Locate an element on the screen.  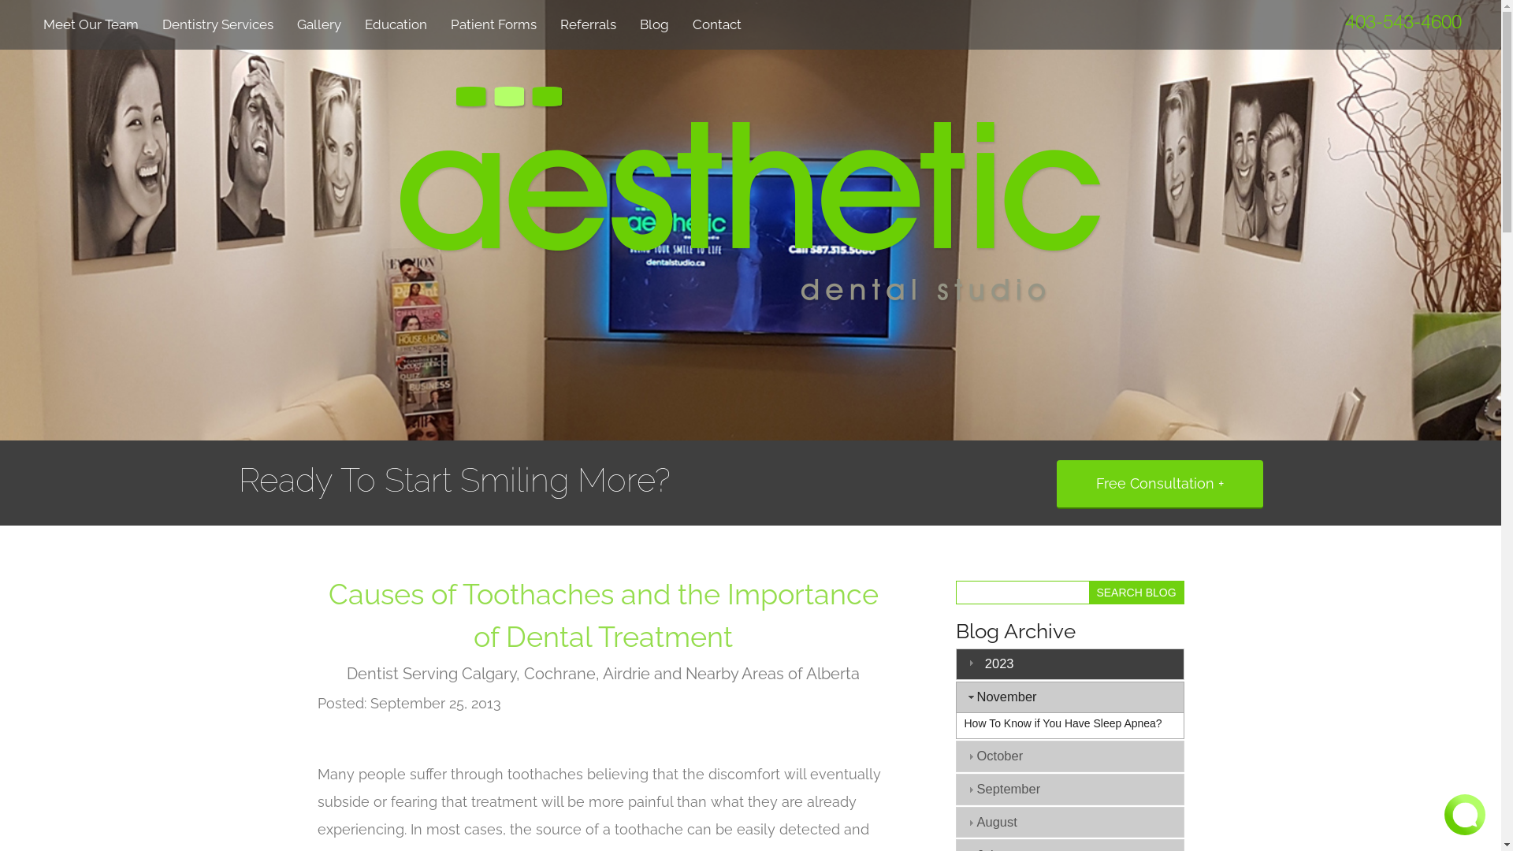
September is located at coordinates (1009, 789).